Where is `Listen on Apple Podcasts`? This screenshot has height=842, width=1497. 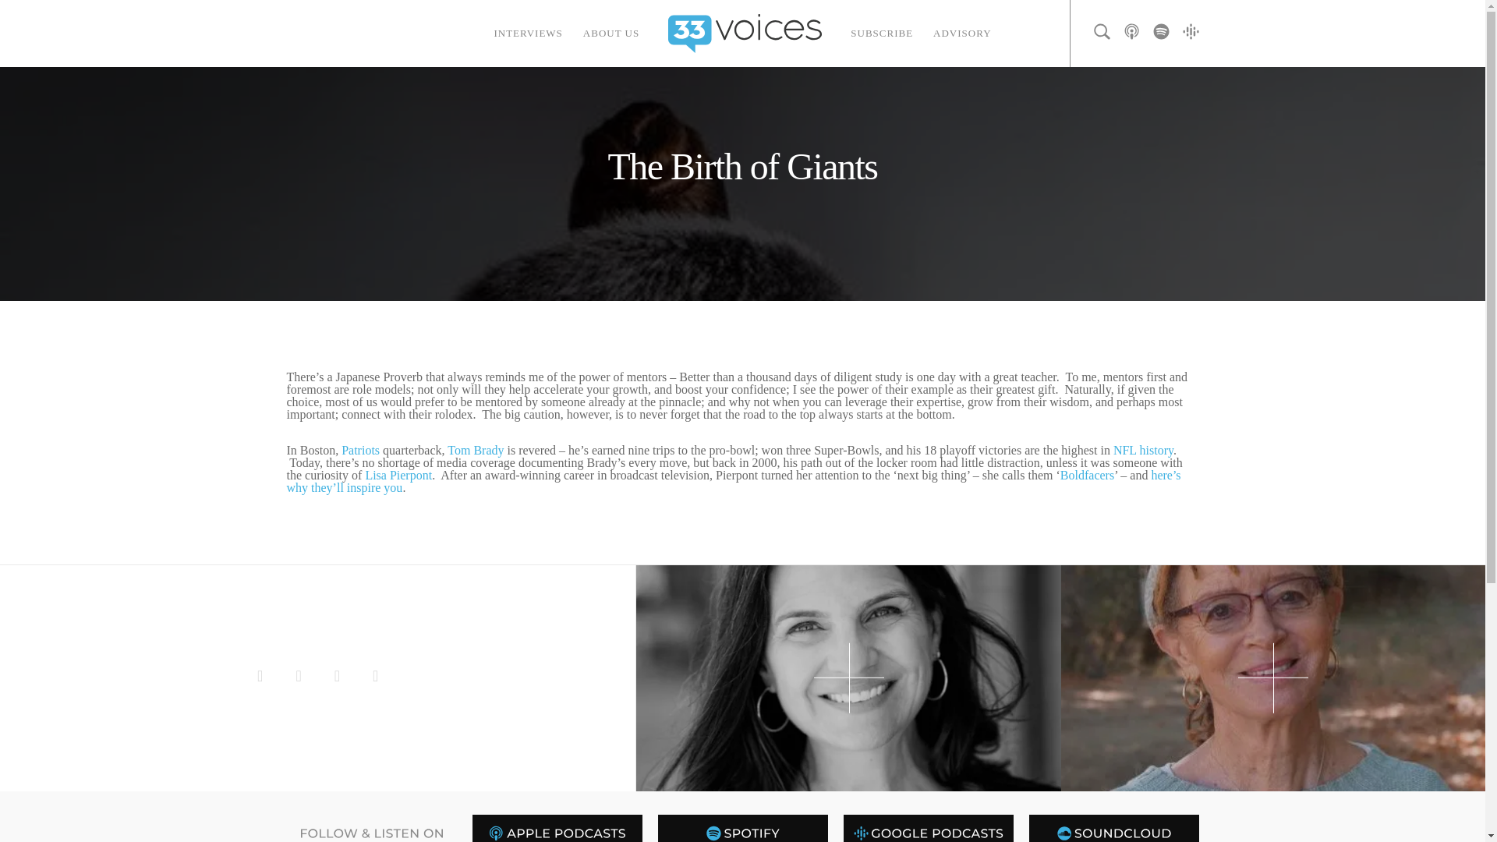 Listen on Apple Podcasts is located at coordinates (557, 828).